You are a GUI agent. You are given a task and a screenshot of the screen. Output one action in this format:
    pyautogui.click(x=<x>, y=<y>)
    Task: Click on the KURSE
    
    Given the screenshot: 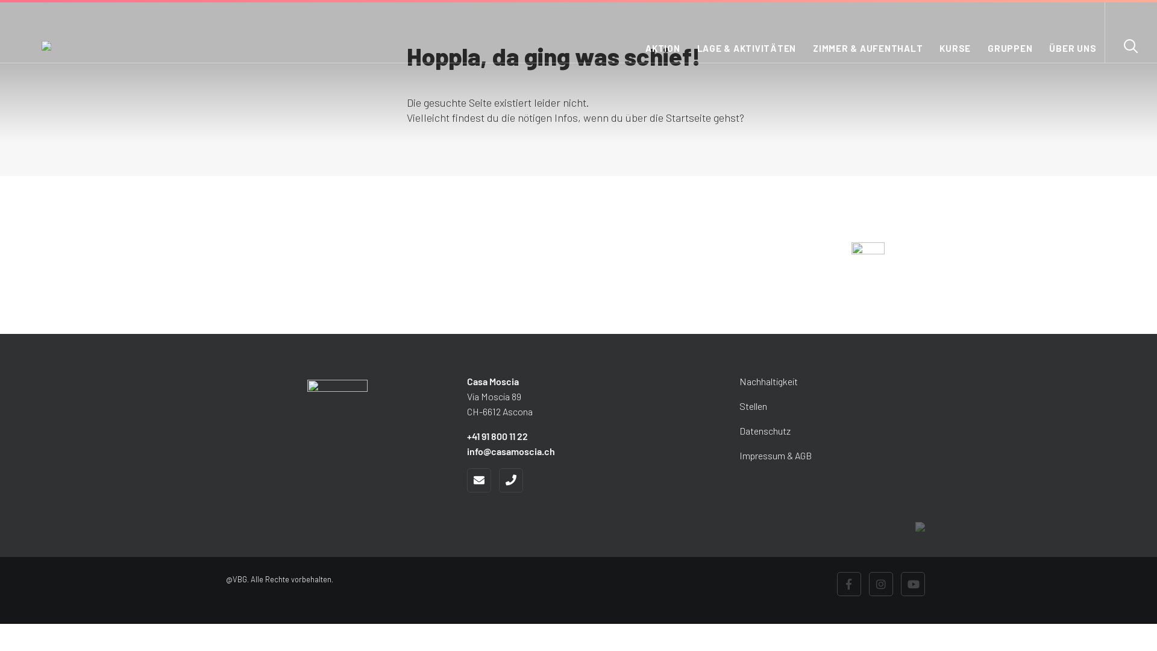 What is the action you would take?
    pyautogui.click(x=955, y=53)
    